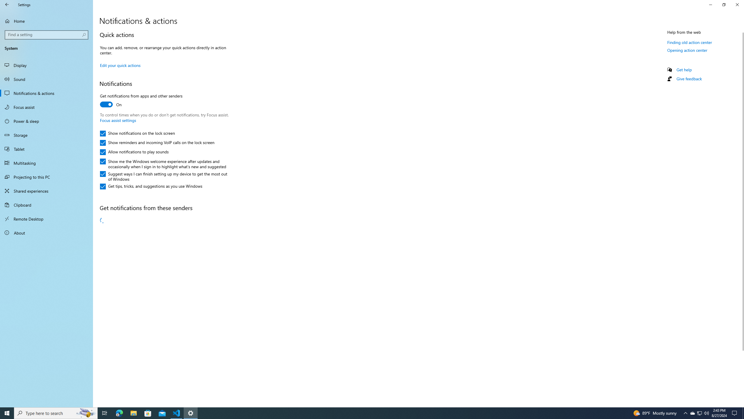 This screenshot has width=744, height=419. I want to click on Vertical Large Increase, so click(742, 377).